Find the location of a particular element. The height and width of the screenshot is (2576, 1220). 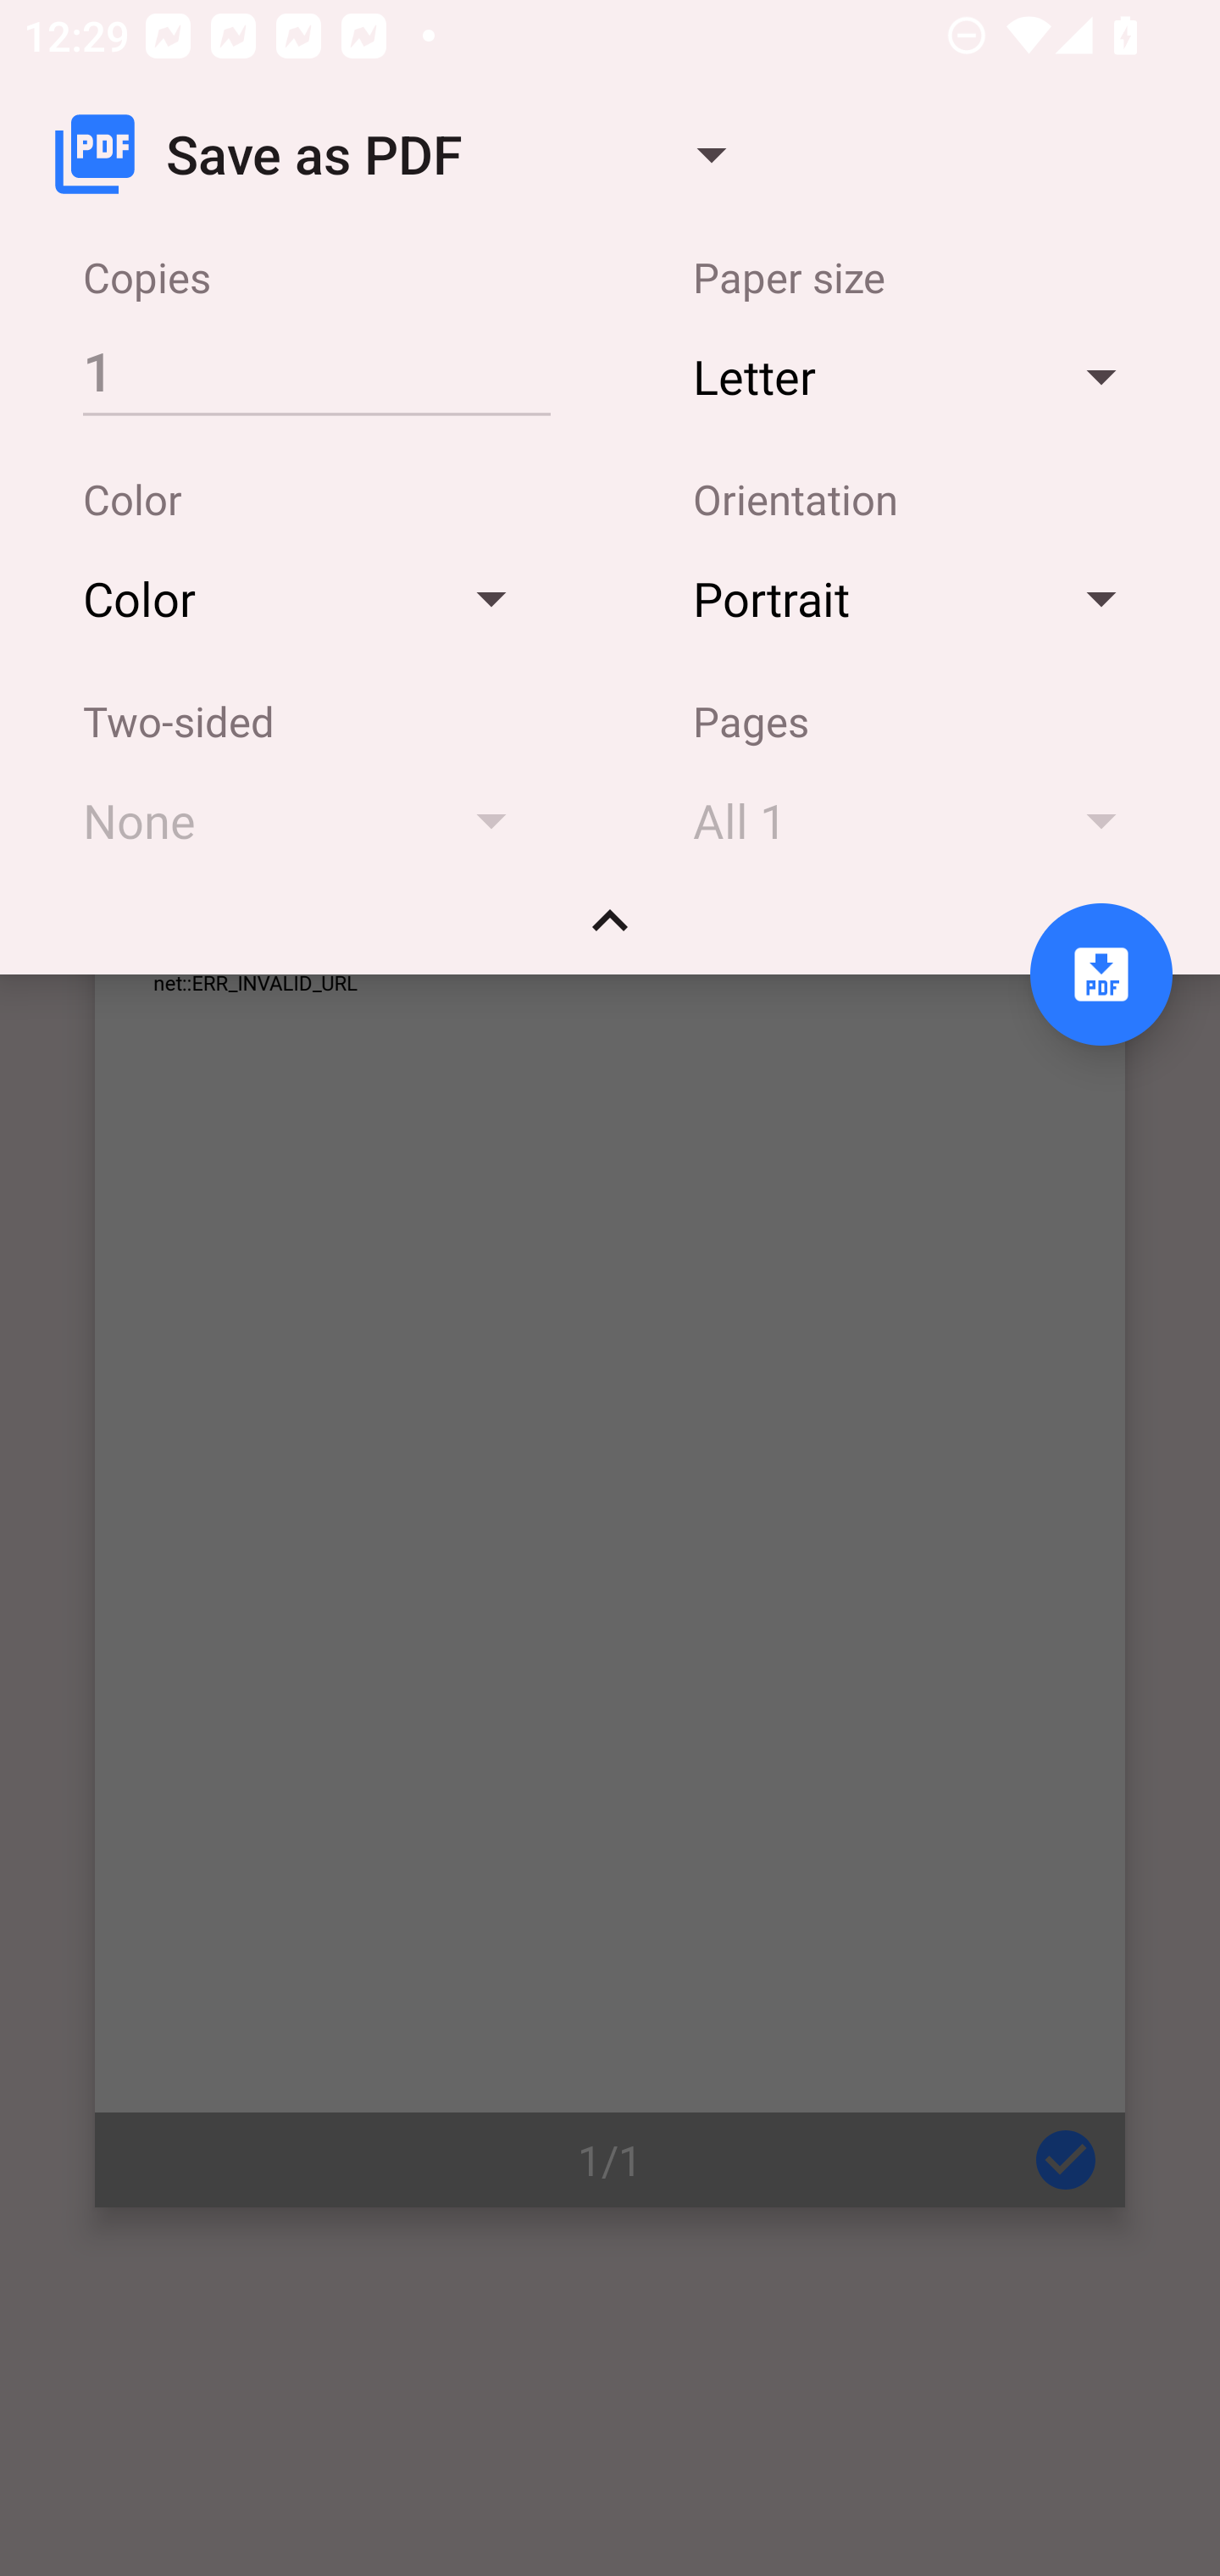

Save to PDF is located at coordinates (1101, 974).